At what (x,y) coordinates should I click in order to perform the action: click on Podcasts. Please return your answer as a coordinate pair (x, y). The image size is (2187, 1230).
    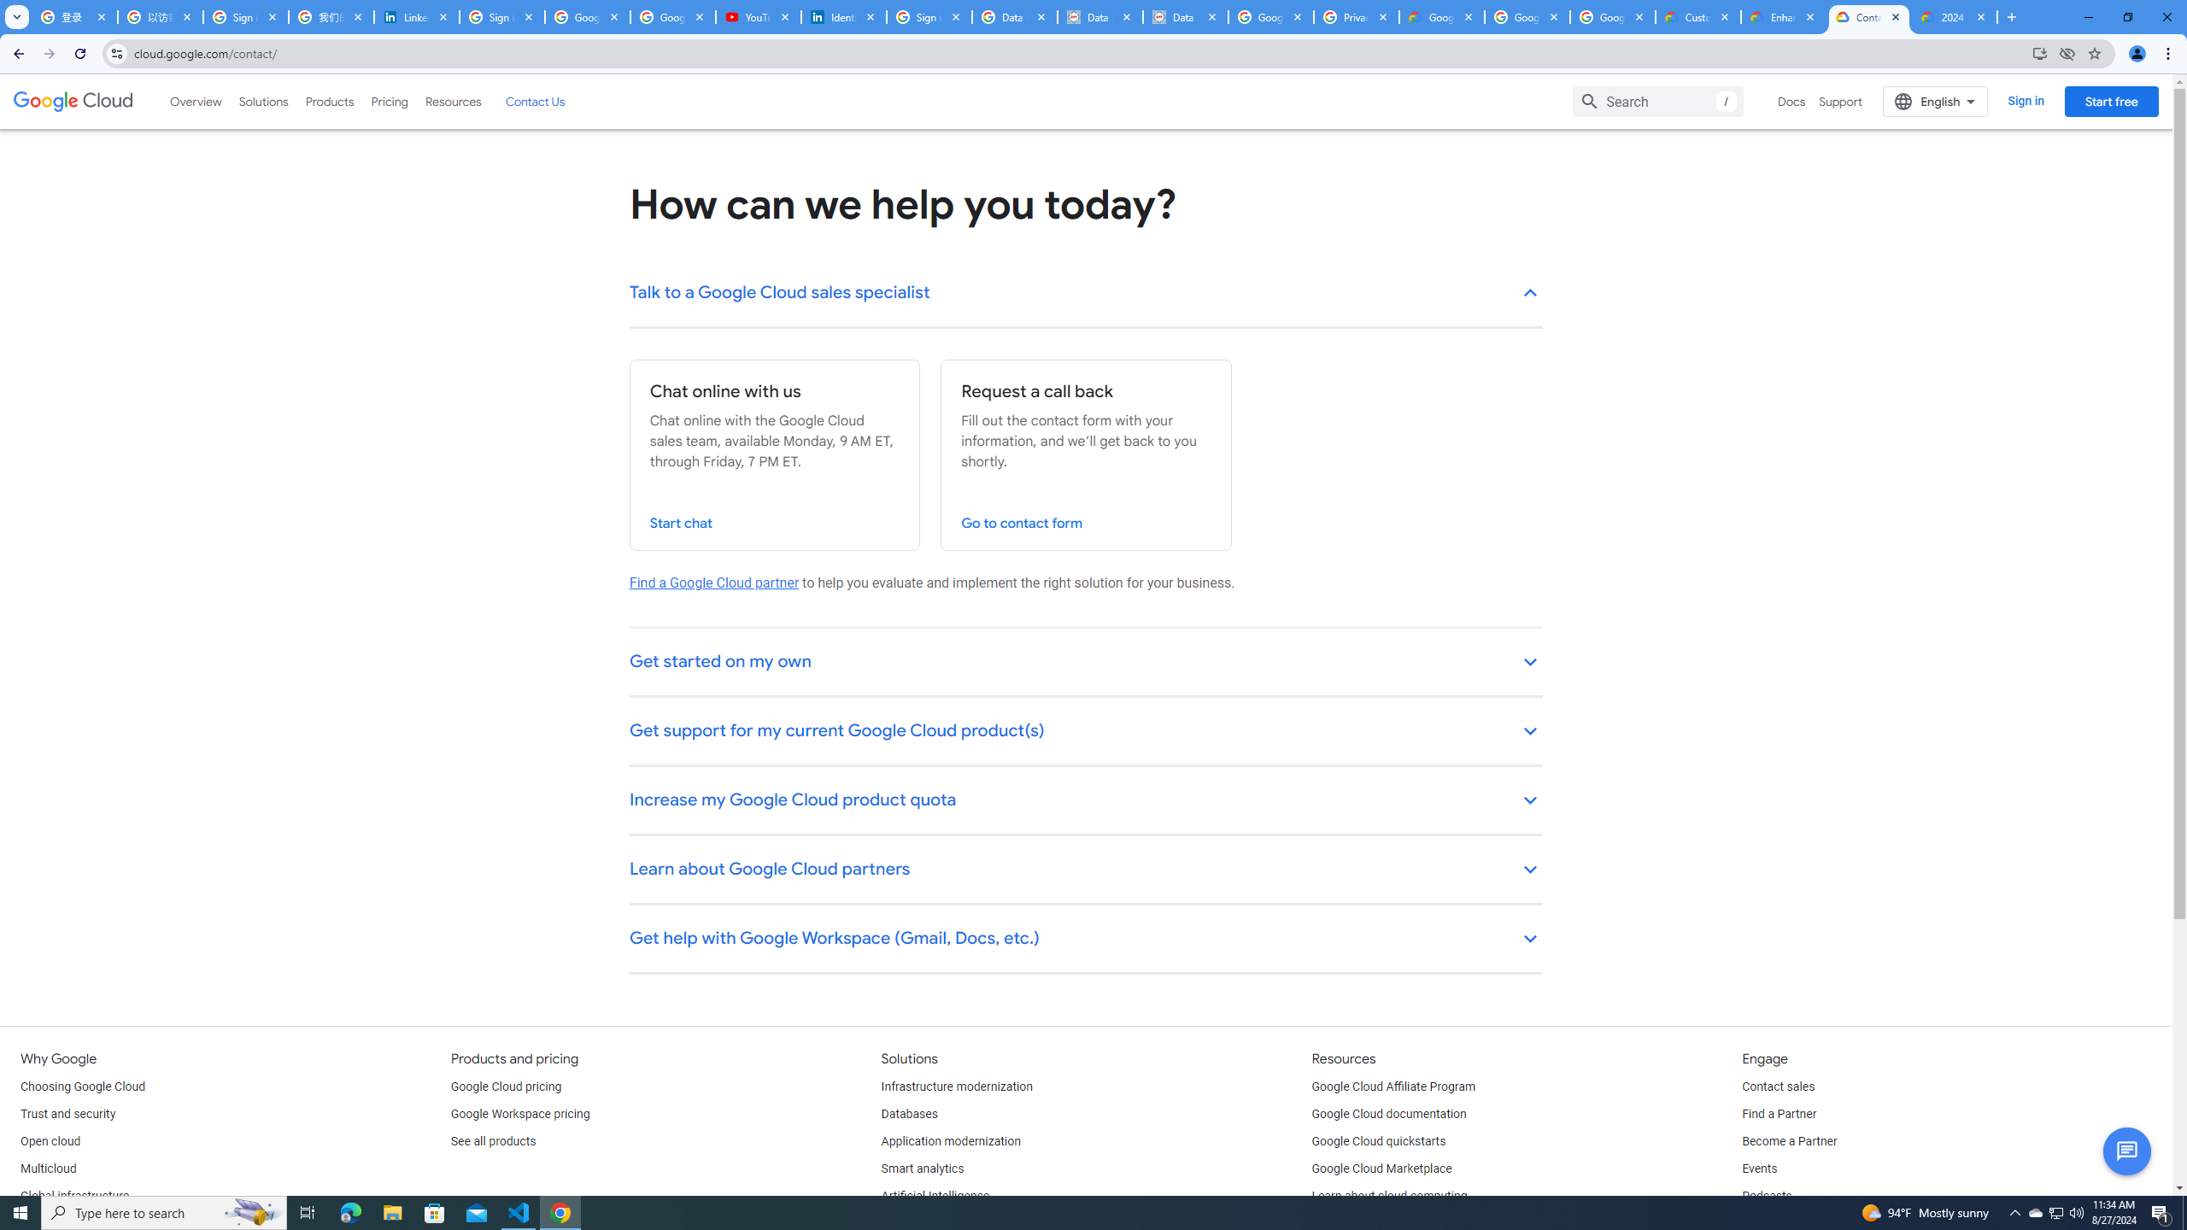
    Looking at the image, I should click on (1767, 1196).